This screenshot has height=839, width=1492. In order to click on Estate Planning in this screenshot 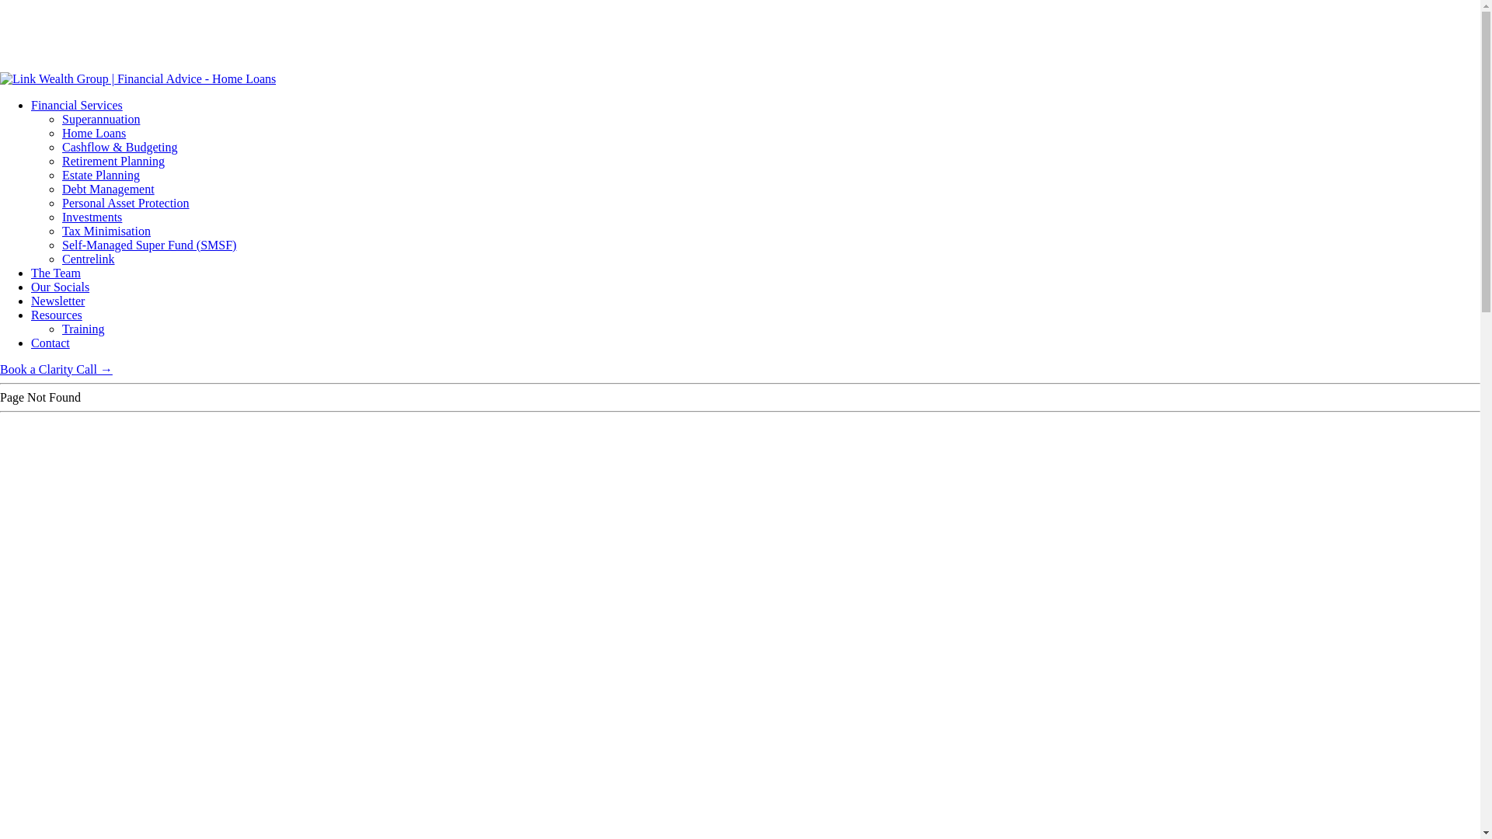, I will do `click(101, 176)`.